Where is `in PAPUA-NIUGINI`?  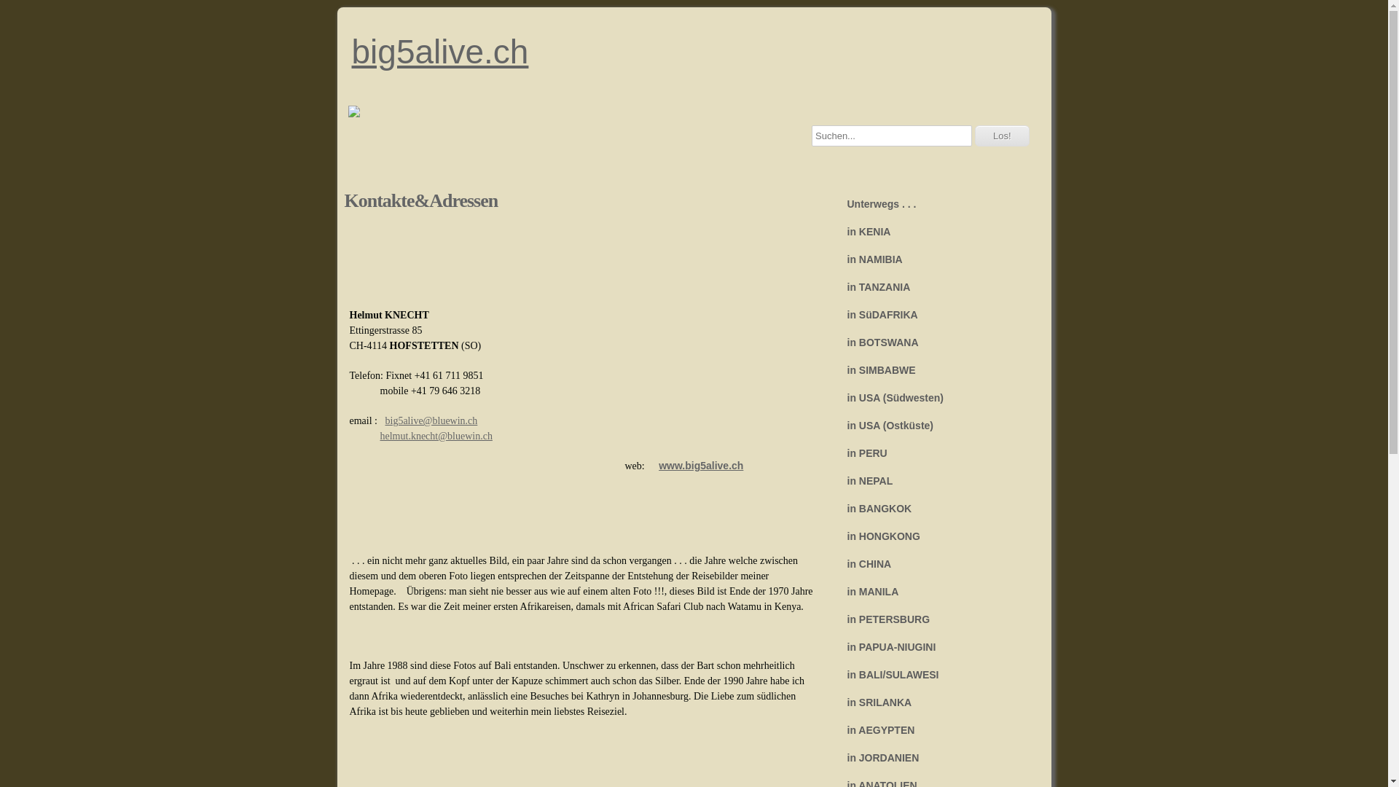
in PAPUA-NIUGINI is located at coordinates (934, 647).